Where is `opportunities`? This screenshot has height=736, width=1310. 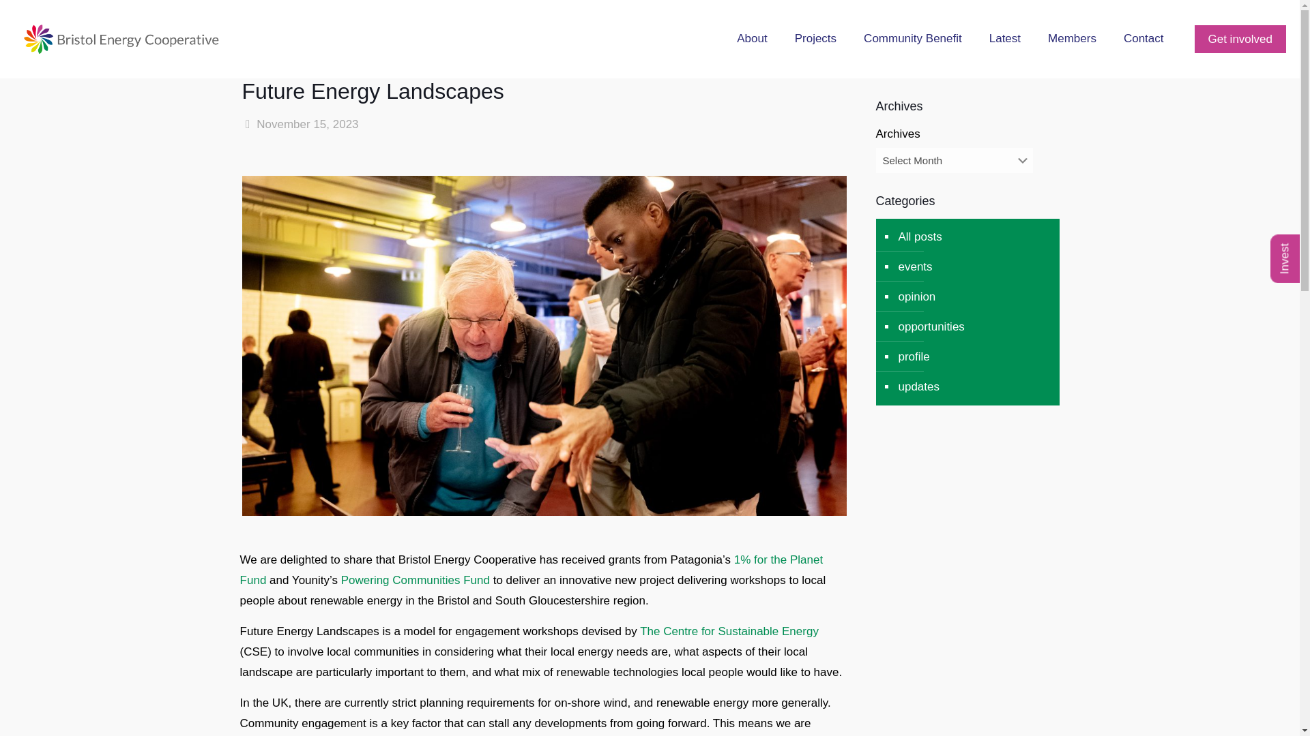 opportunities is located at coordinates (930, 327).